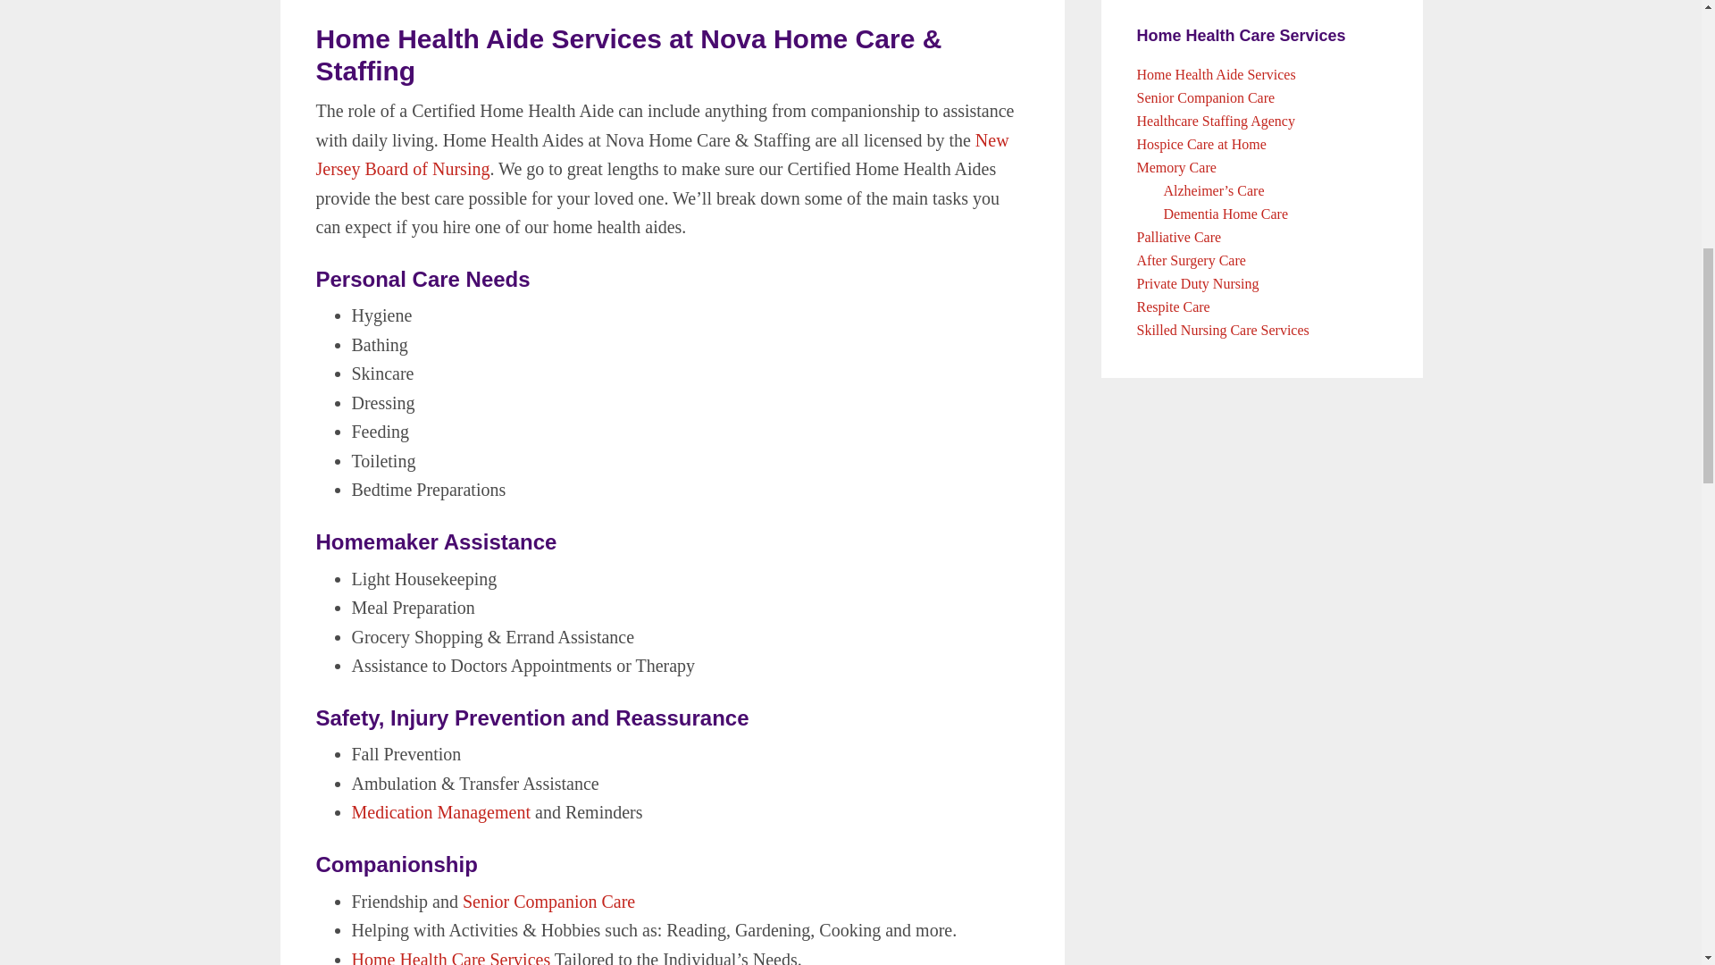  I want to click on Hospice Care at Home, so click(1200, 144).